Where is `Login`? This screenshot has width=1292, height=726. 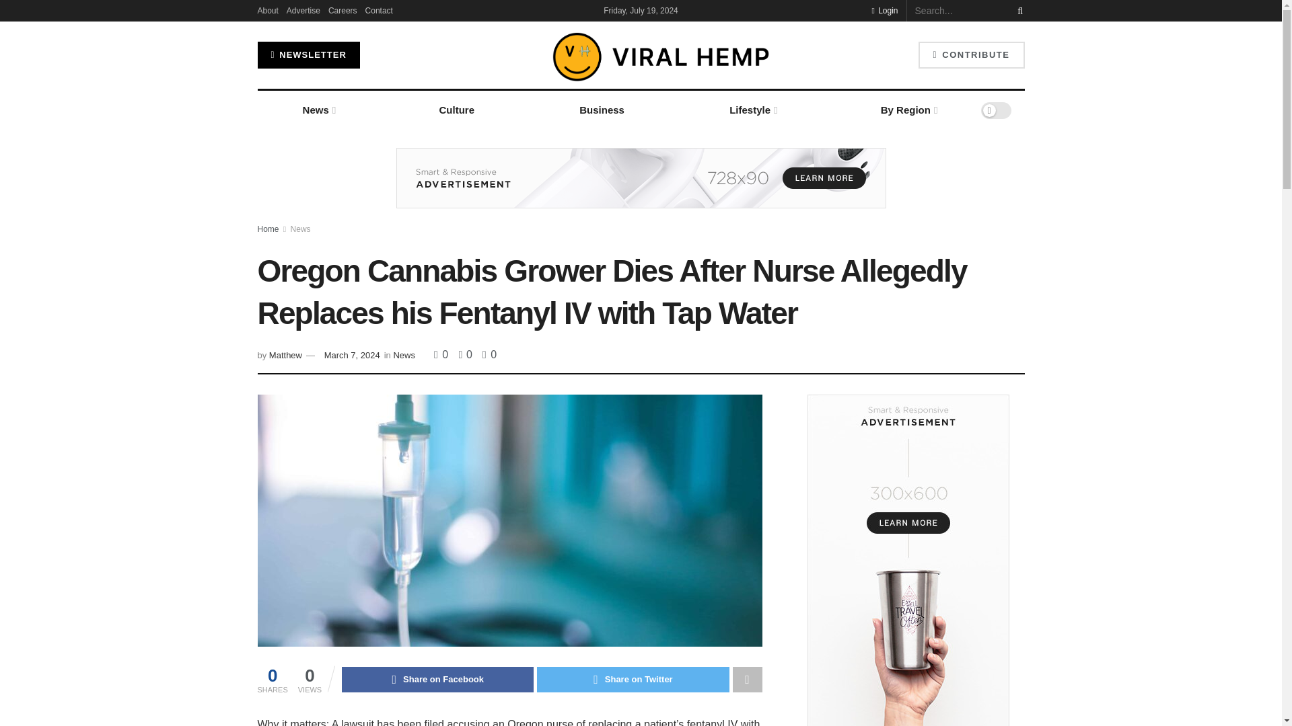 Login is located at coordinates (884, 11).